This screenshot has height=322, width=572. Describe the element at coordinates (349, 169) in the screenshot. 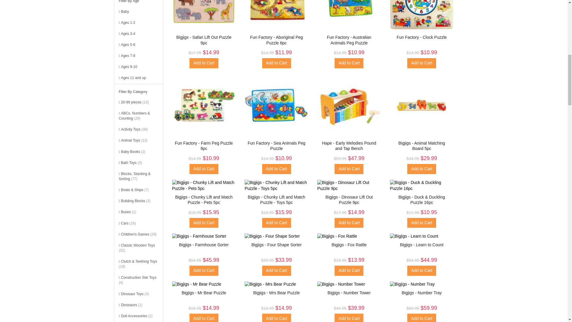

I see `Add to Cart` at that location.